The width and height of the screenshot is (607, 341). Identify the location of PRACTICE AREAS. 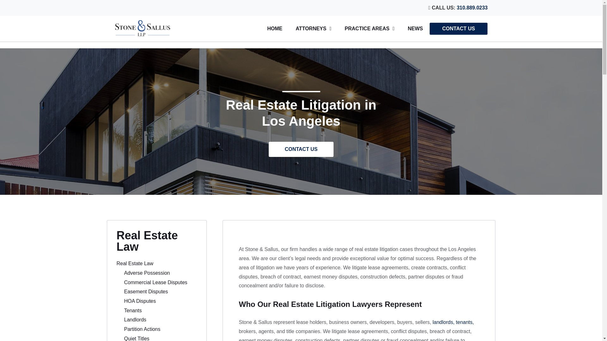
(369, 29).